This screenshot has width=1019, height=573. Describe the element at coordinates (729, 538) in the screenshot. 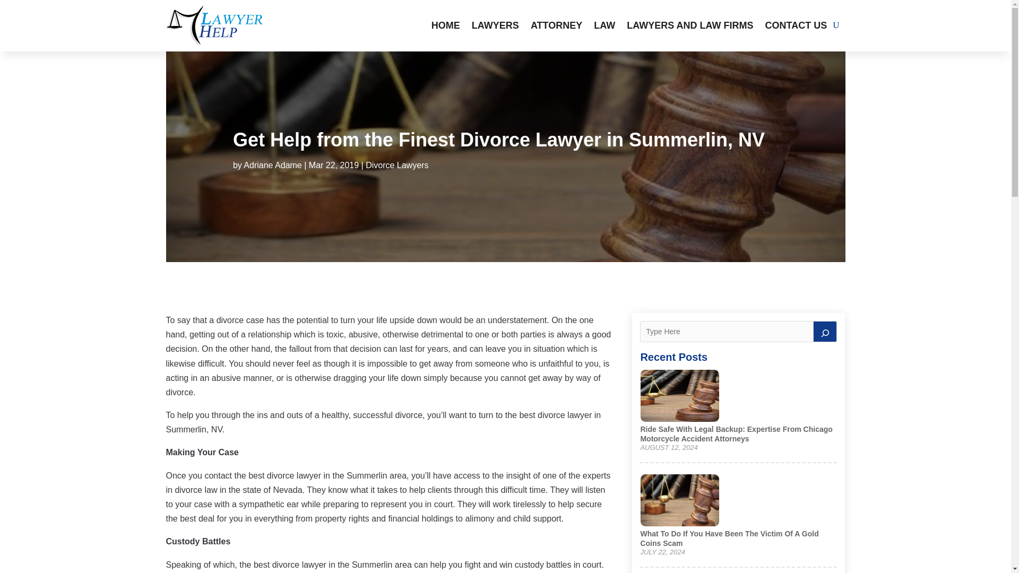

I see `What To Do If You Have Been The Victim Of A Gold Coins Scam` at that location.